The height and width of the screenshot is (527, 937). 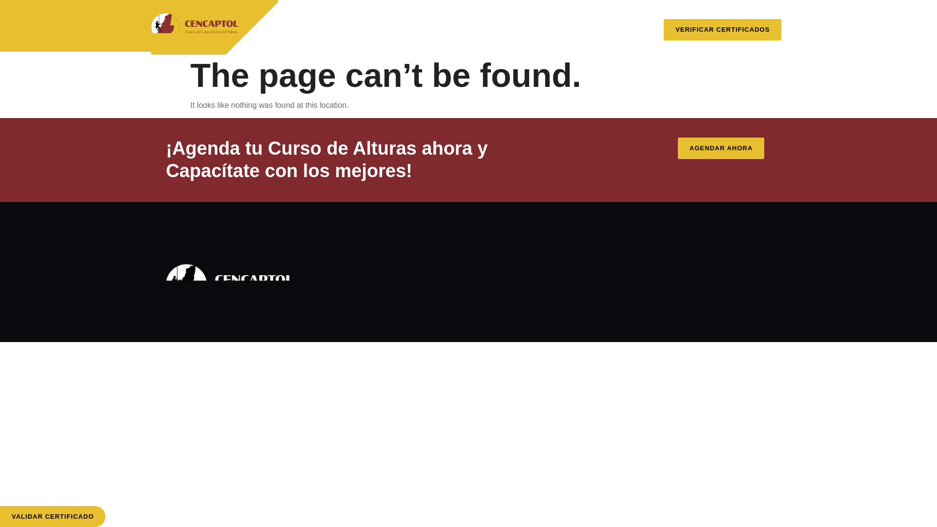 I want to click on NOSOTROS, so click(x=367, y=20).